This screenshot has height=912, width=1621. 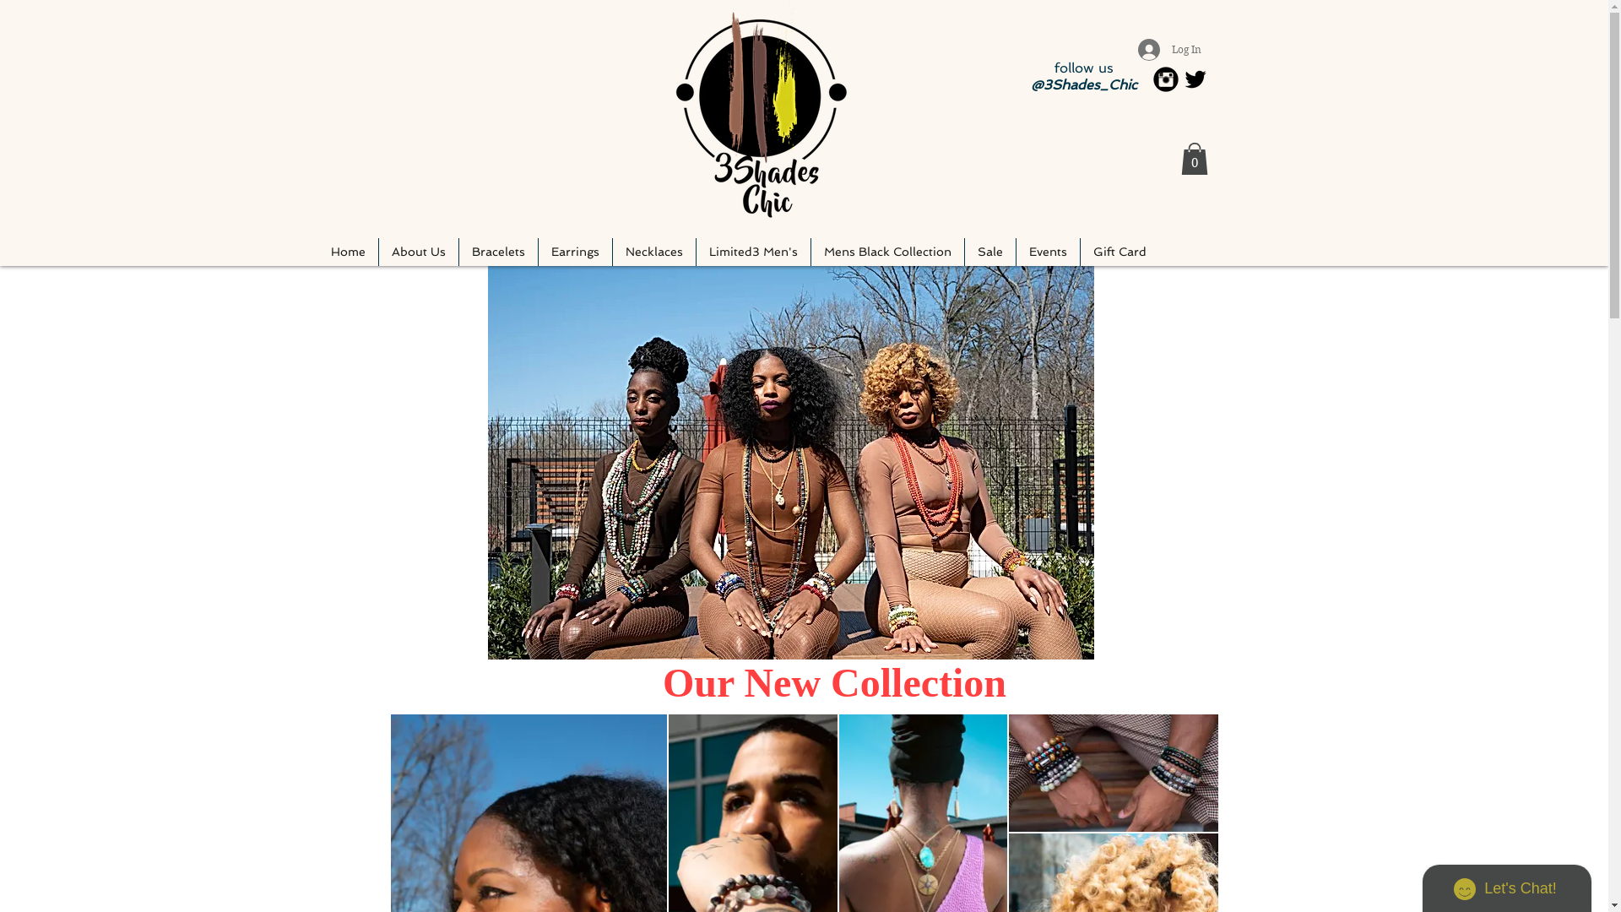 What do you see at coordinates (1120, 252) in the screenshot?
I see `Gift Card` at bounding box center [1120, 252].